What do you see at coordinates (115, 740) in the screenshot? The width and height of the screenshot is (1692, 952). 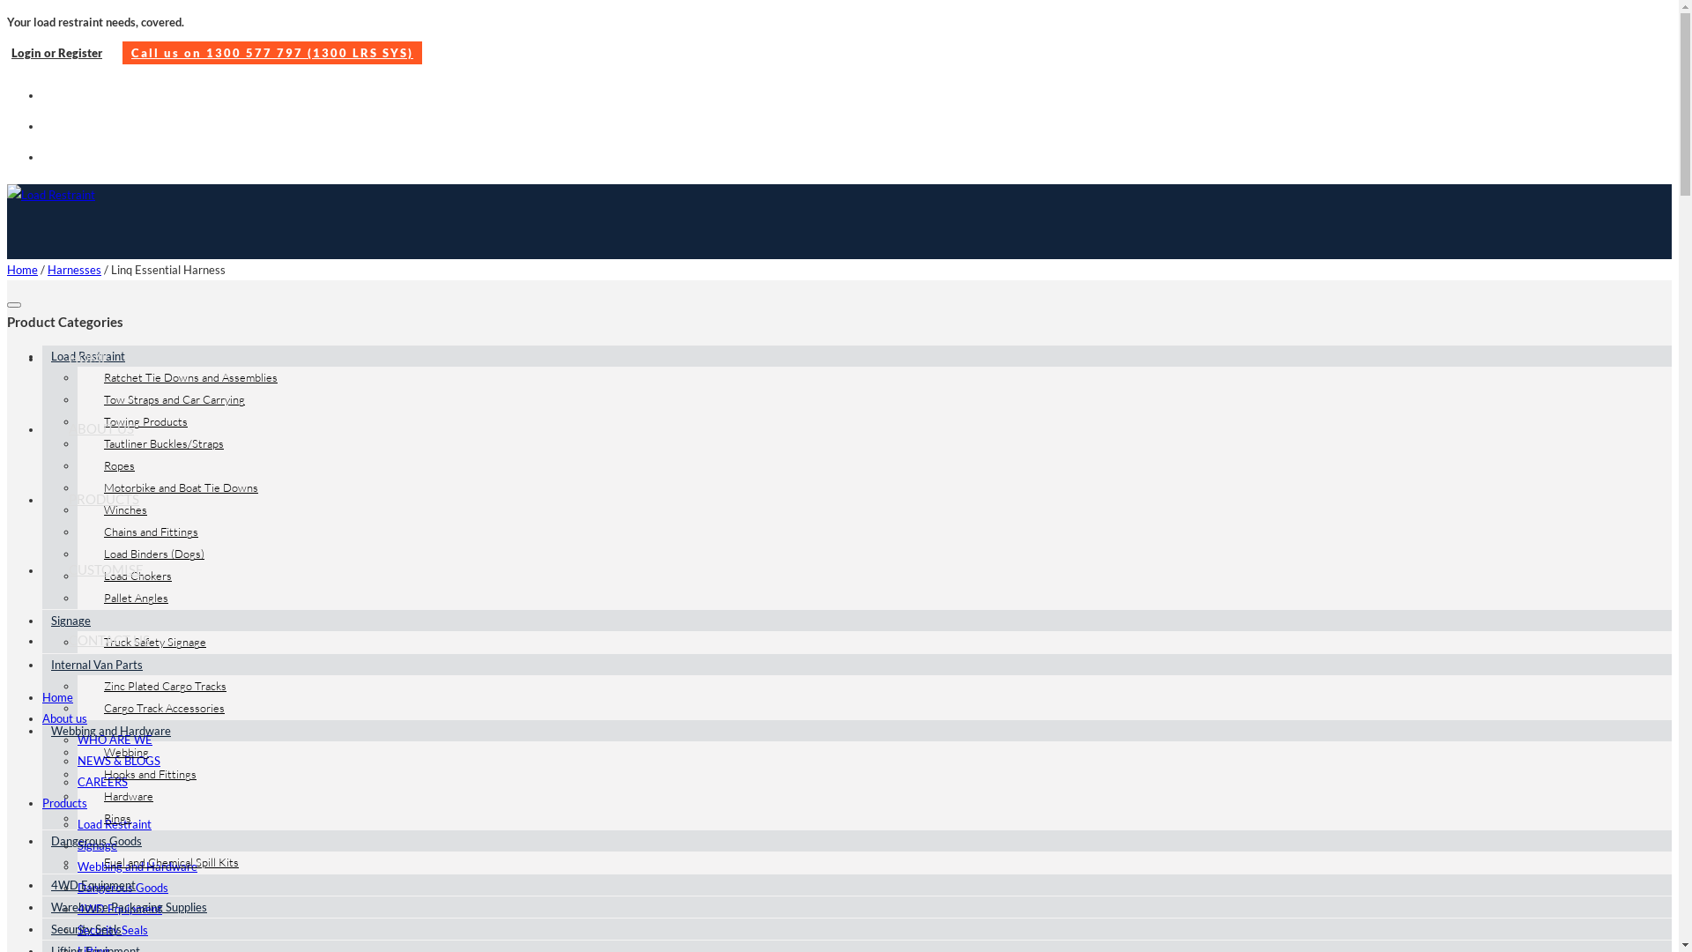 I see `WHO ARE WE` at bounding box center [115, 740].